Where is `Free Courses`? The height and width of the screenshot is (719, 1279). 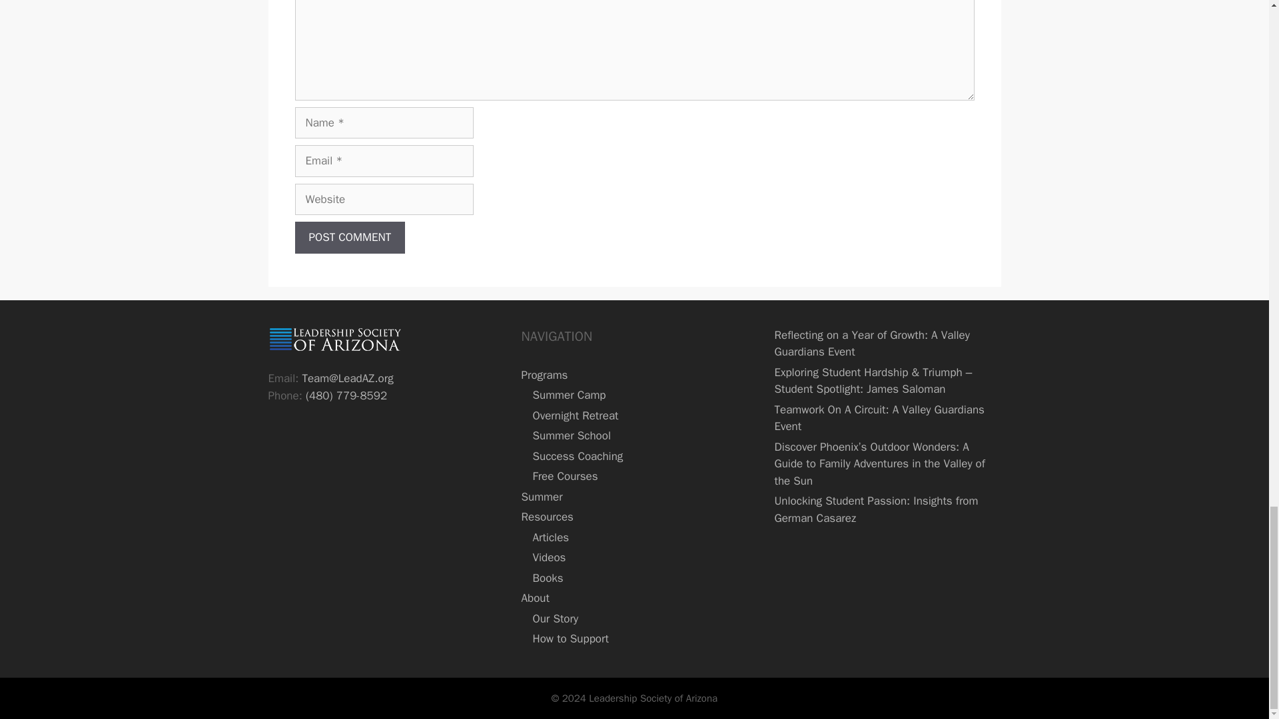 Free Courses is located at coordinates (564, 476).